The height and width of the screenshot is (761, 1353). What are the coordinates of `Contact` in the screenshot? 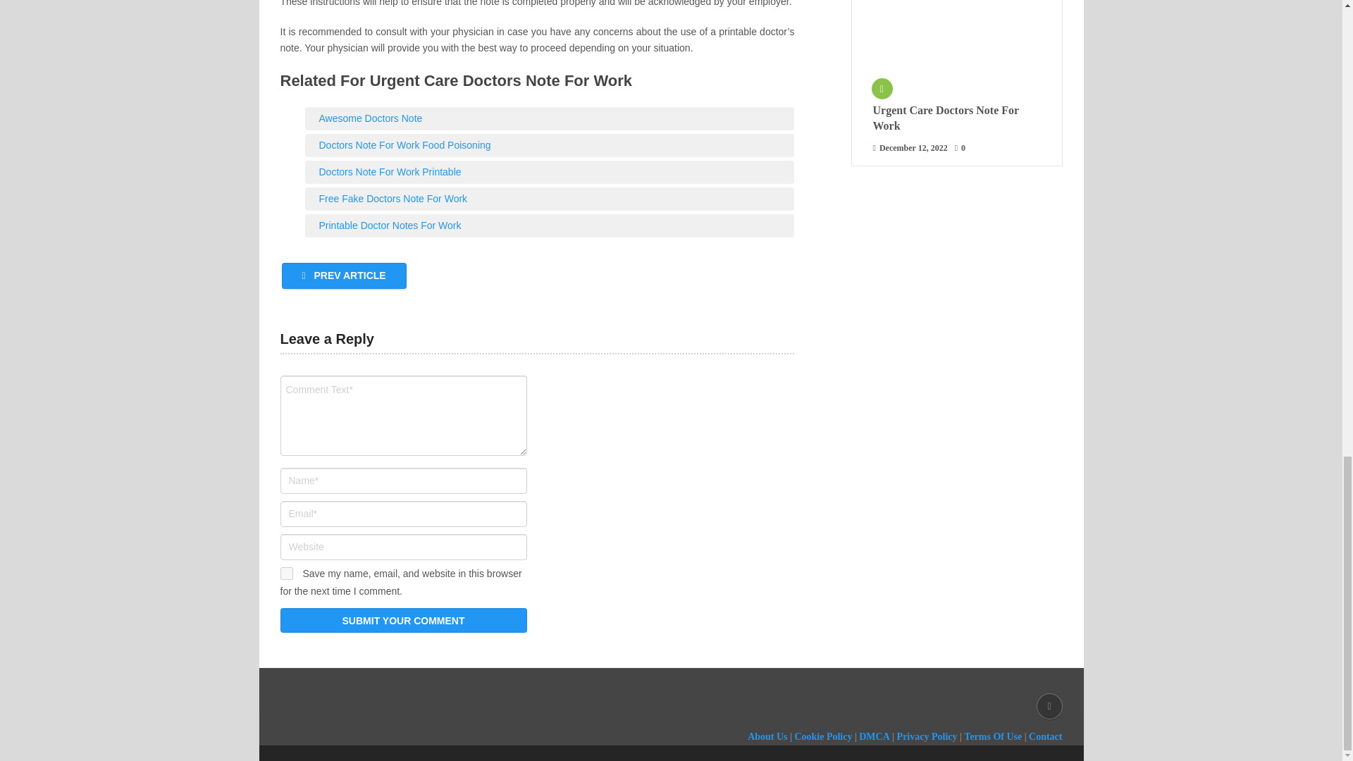 It's located at (1045, 736).